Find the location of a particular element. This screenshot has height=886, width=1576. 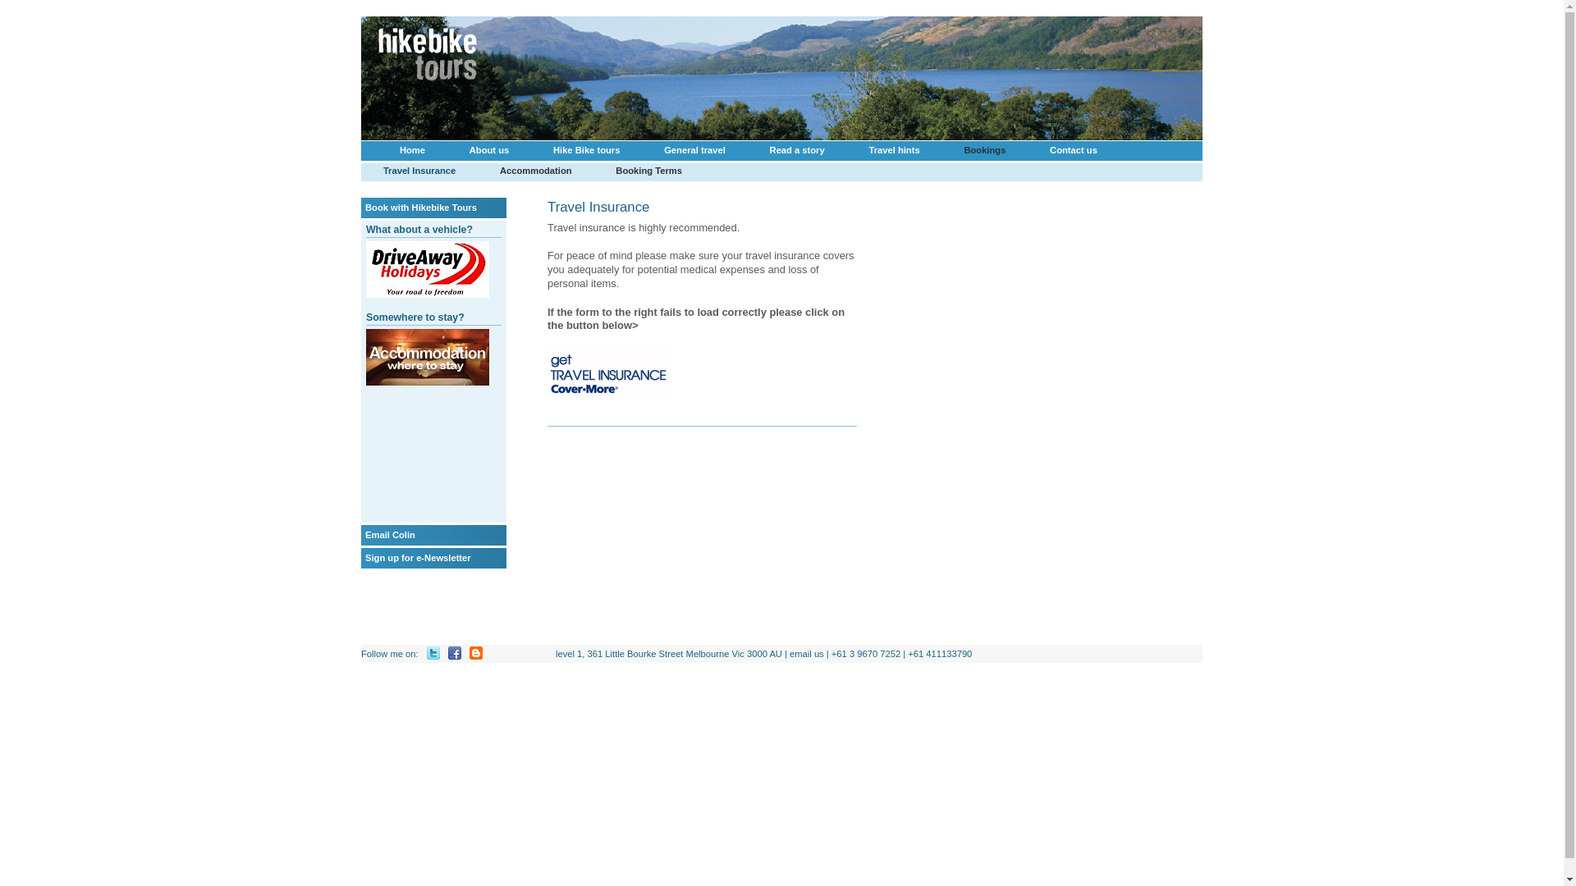

Contact us is located at coordinates (1074, 151).